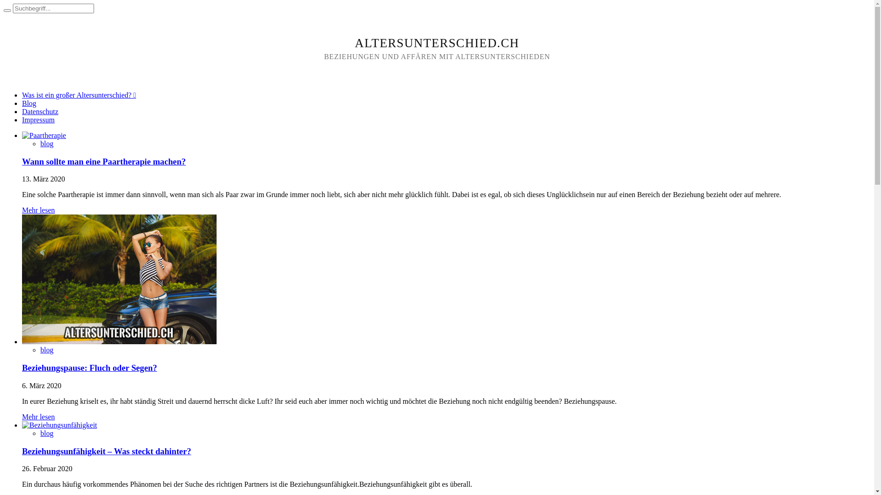  I want to click on Beziehungspause: Fluch oder Segen?, so click(89, 368).